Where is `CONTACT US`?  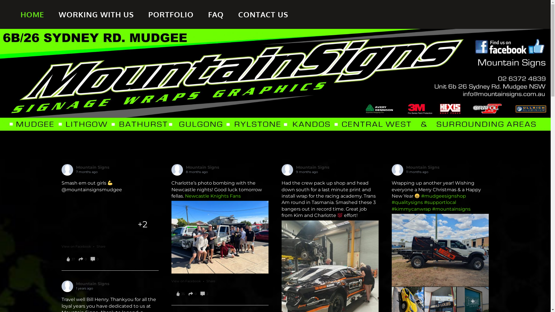 CONTACT US is located at coordinates (263, 14).